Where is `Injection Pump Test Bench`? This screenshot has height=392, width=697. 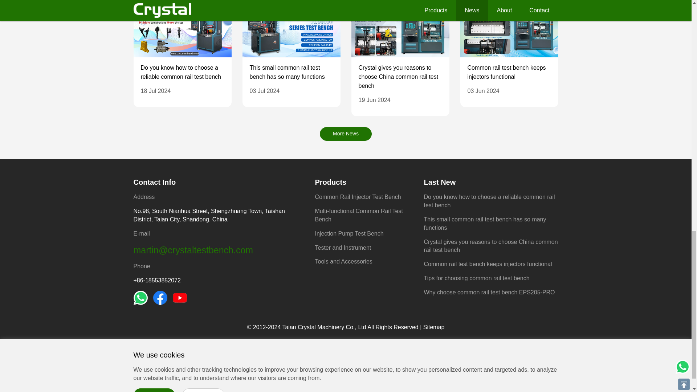
Injection Pump Test Bench is located at coordinates (349, 234).